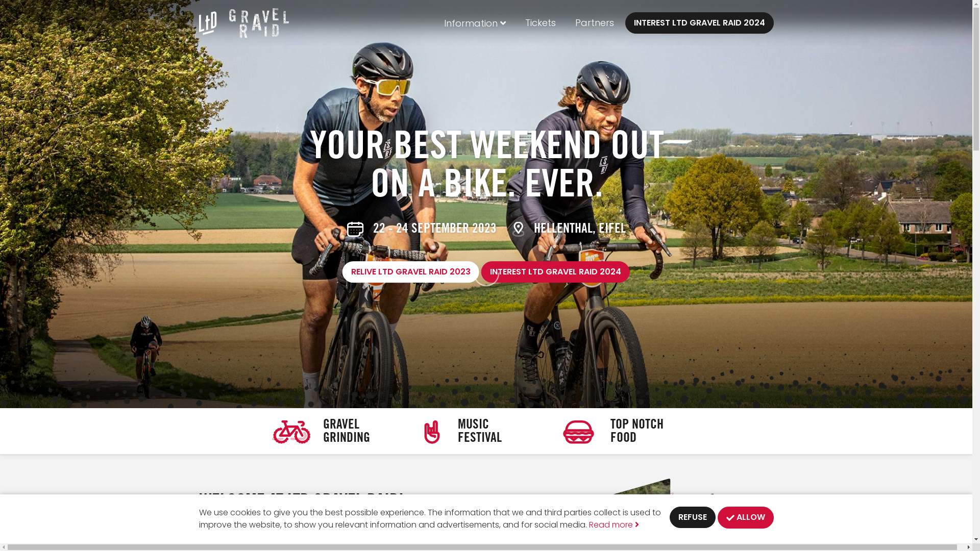  I want to click on MUSIC
FESTIVAL, so click(480, 431).